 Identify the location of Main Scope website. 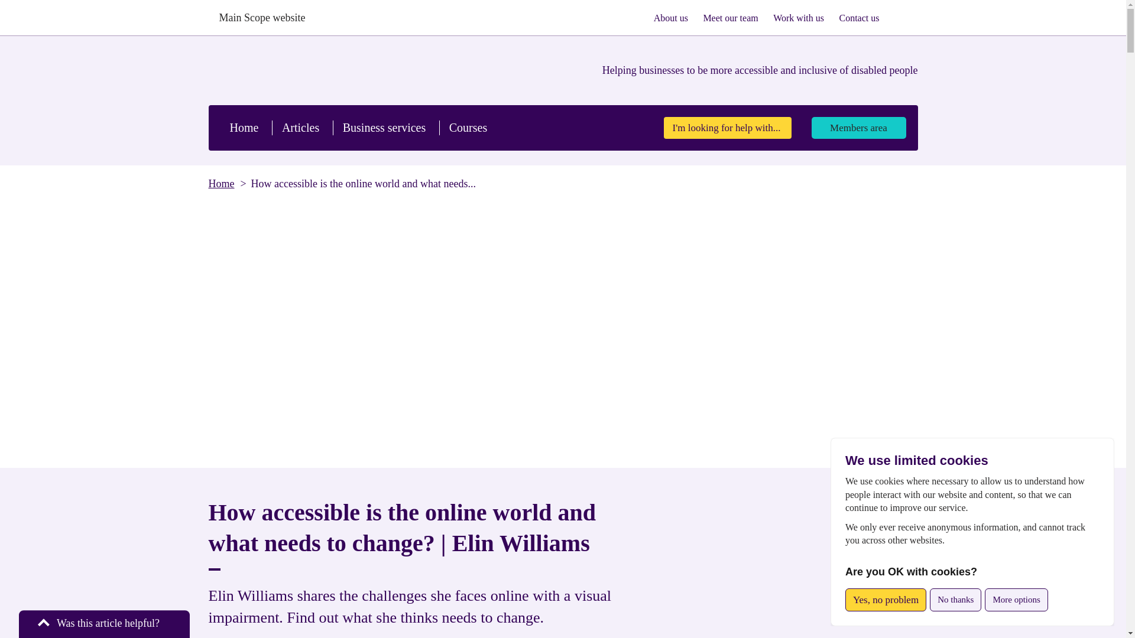
(257, 18).